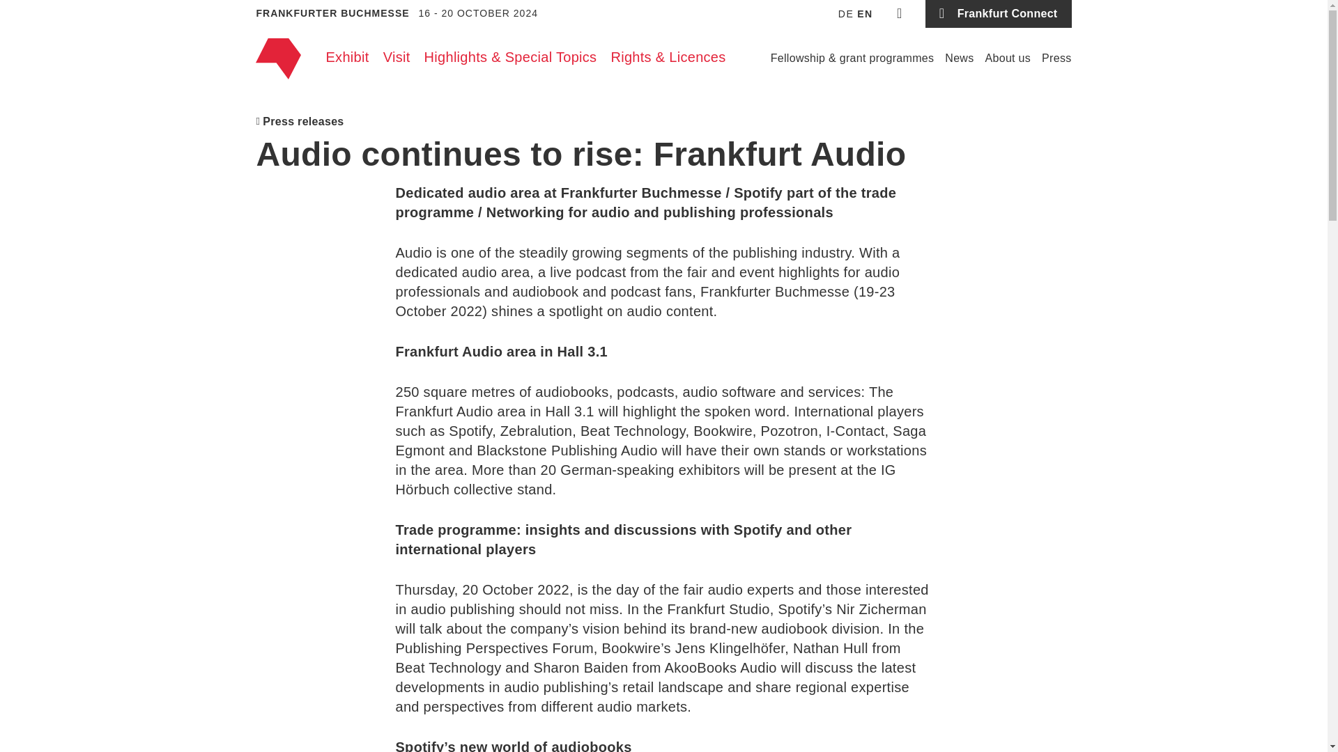 The width and height of the screenshot is (1338, 752). What do you see at coordinates (347, 57) in the screenshot?
I see `Exhibit` at bounding box center [347, 57].